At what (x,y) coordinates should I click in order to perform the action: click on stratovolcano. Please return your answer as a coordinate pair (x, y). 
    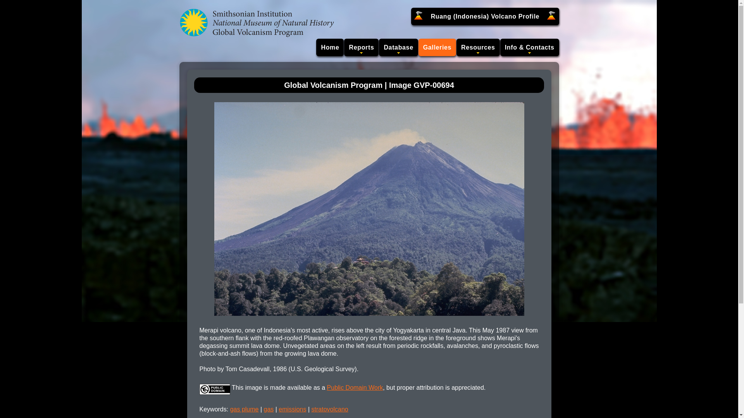
    Looking at the image, I should click on (330, 409).